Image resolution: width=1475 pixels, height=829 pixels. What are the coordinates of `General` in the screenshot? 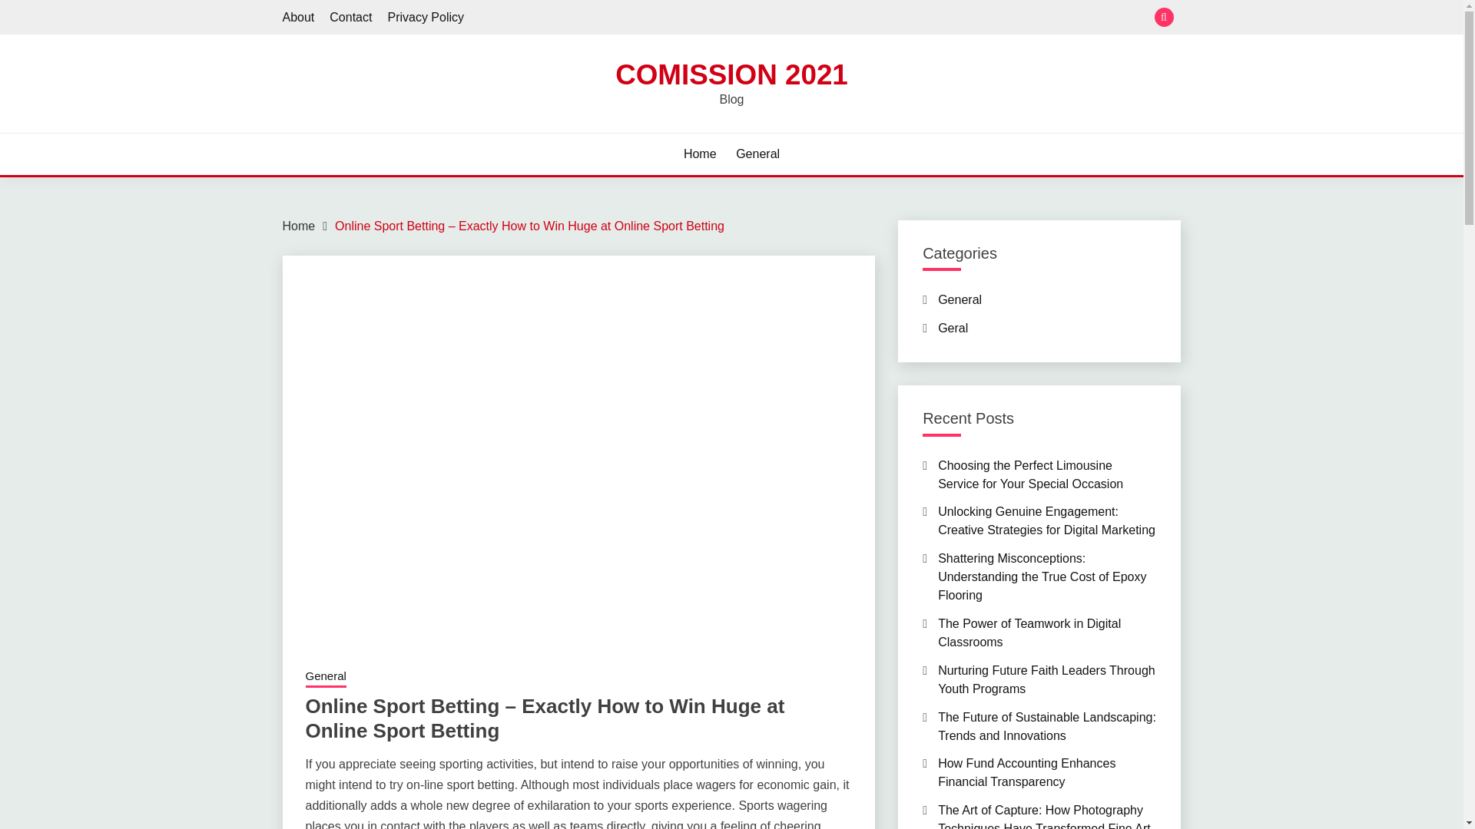 It's located at (757, 154).